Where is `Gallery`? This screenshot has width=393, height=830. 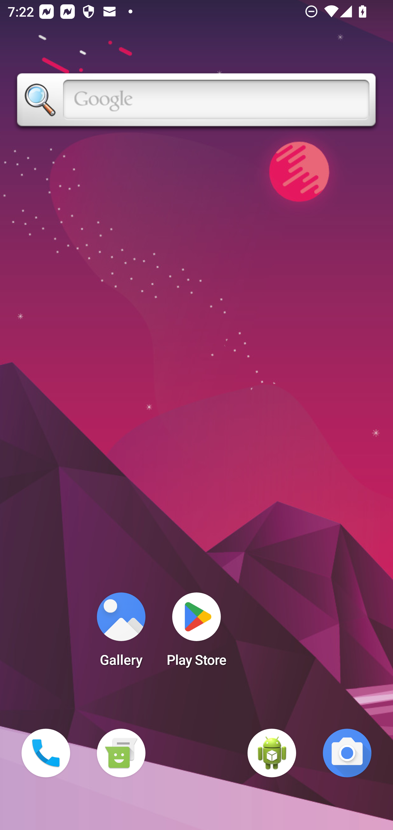 Gallery is located at coordinates (121, 633).